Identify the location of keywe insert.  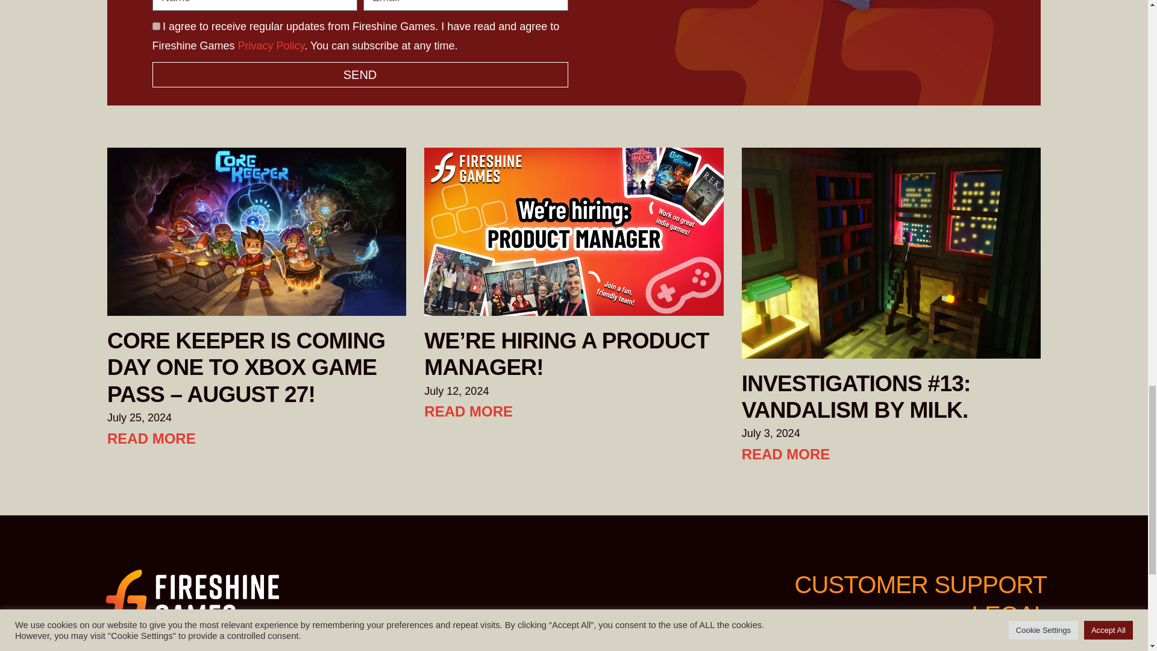
(905, 9).